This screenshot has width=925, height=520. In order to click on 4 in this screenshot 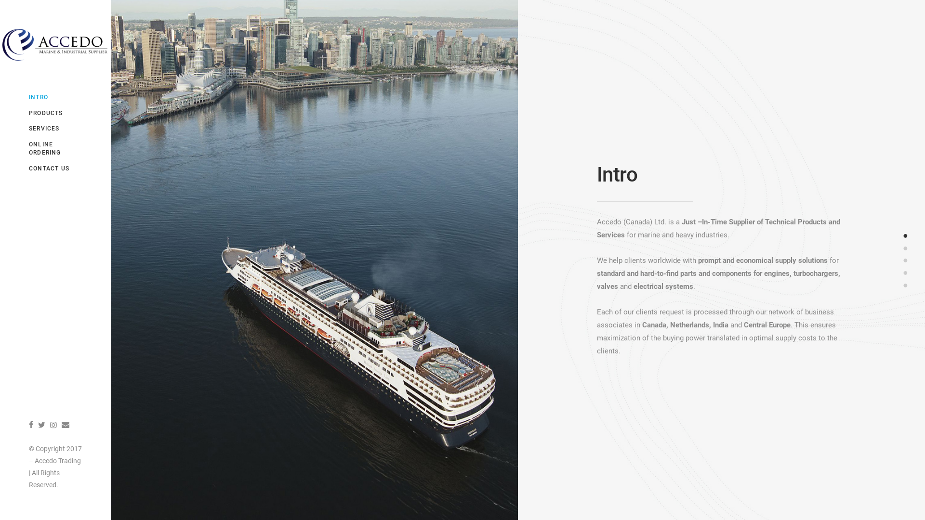, I will do `click(906, 273)`.